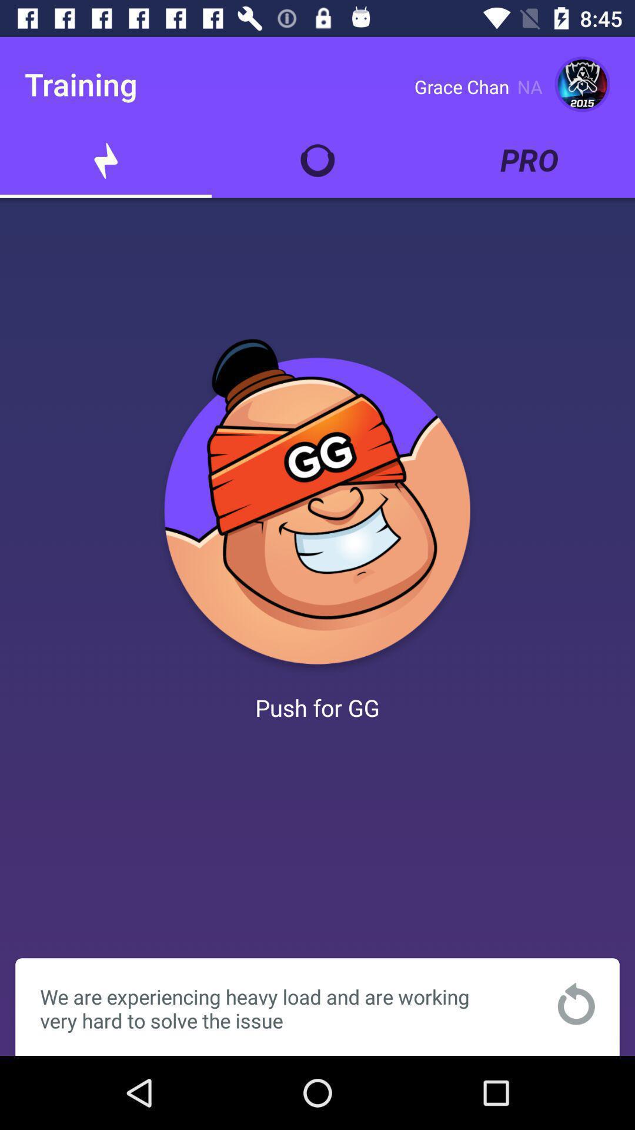 This screenshot has width=635, height=1130. Describe the element at coordinates (317, 506) in the screenshot. I see `select the icon above push for gg` at that location.